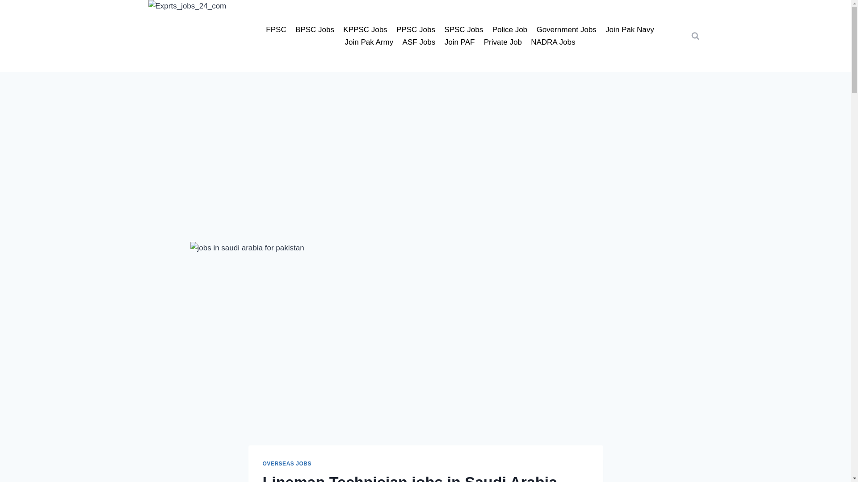 The height and width of the screenshot is (482, 858). What do you see at coordinates (459, 43) in the screenshot?
I see `Join PAF` at bounding box center [459, 43].